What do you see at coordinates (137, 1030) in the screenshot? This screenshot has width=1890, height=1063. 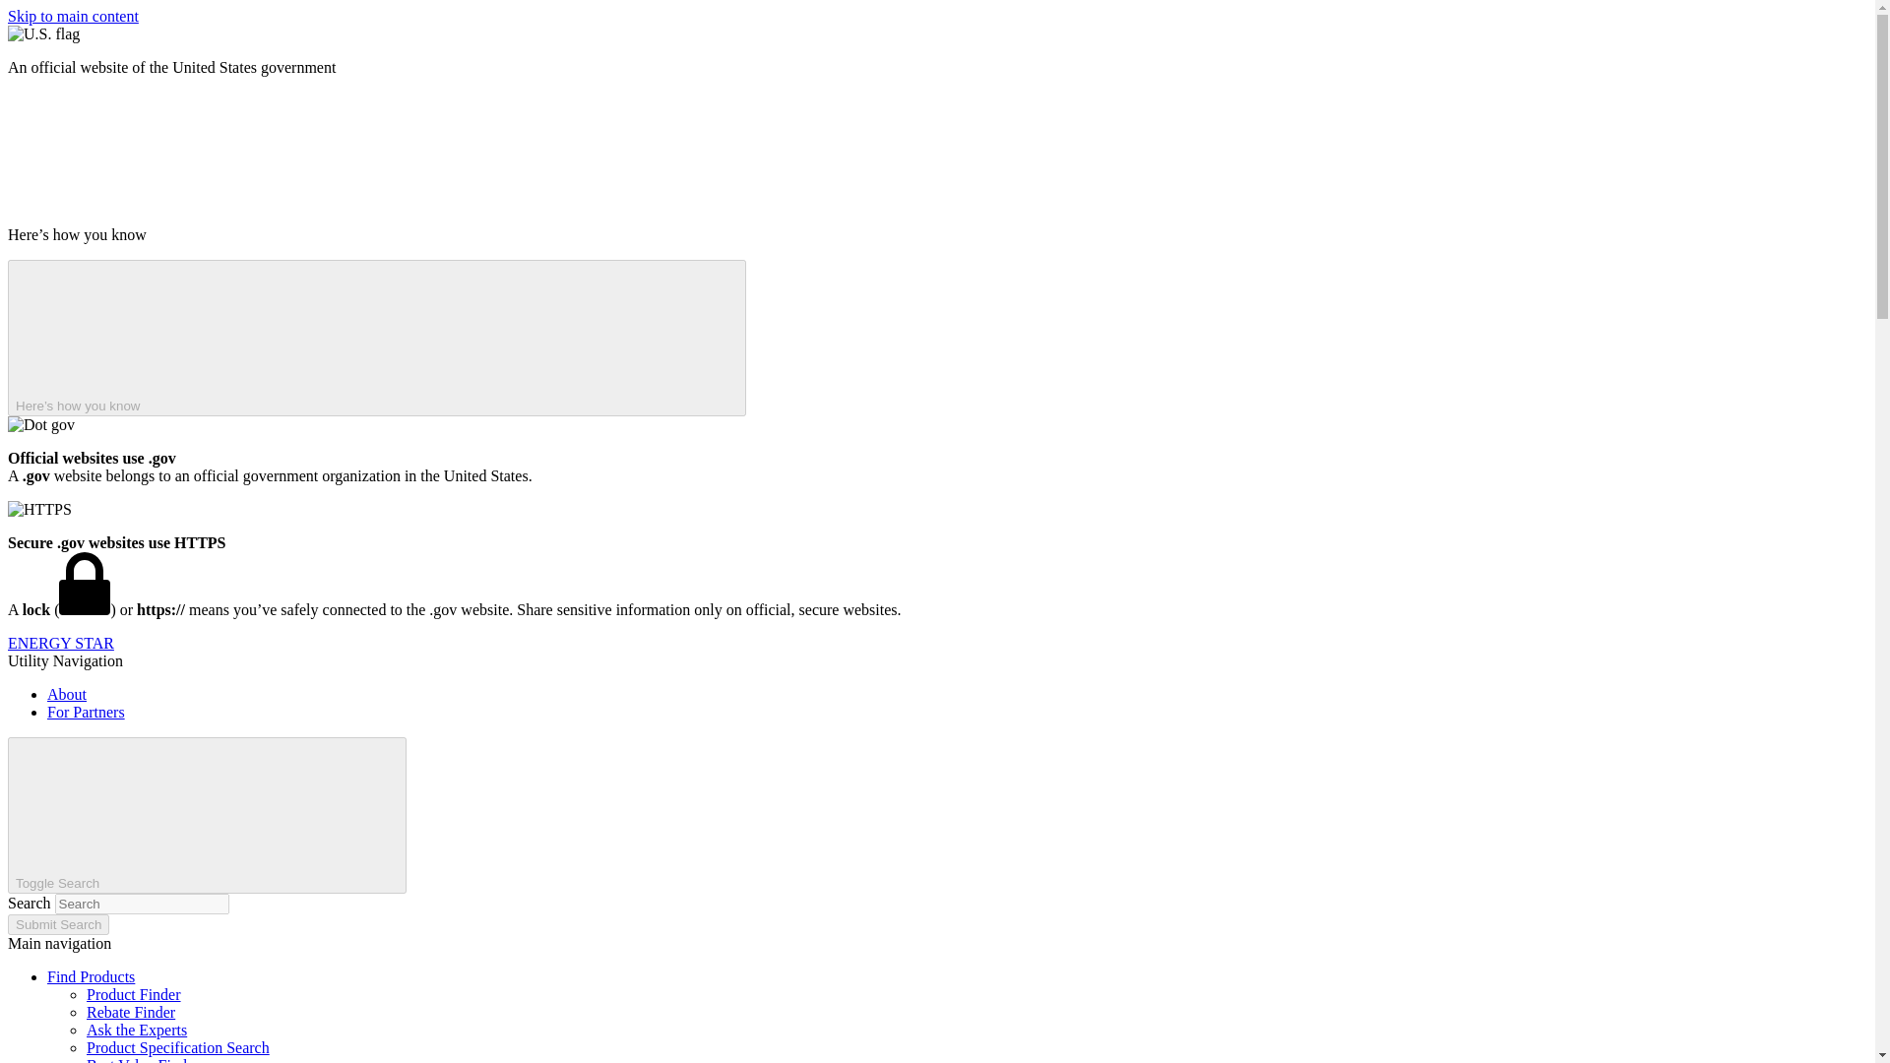 I see `Ask the Experts` at bounding box center [137, 1030].